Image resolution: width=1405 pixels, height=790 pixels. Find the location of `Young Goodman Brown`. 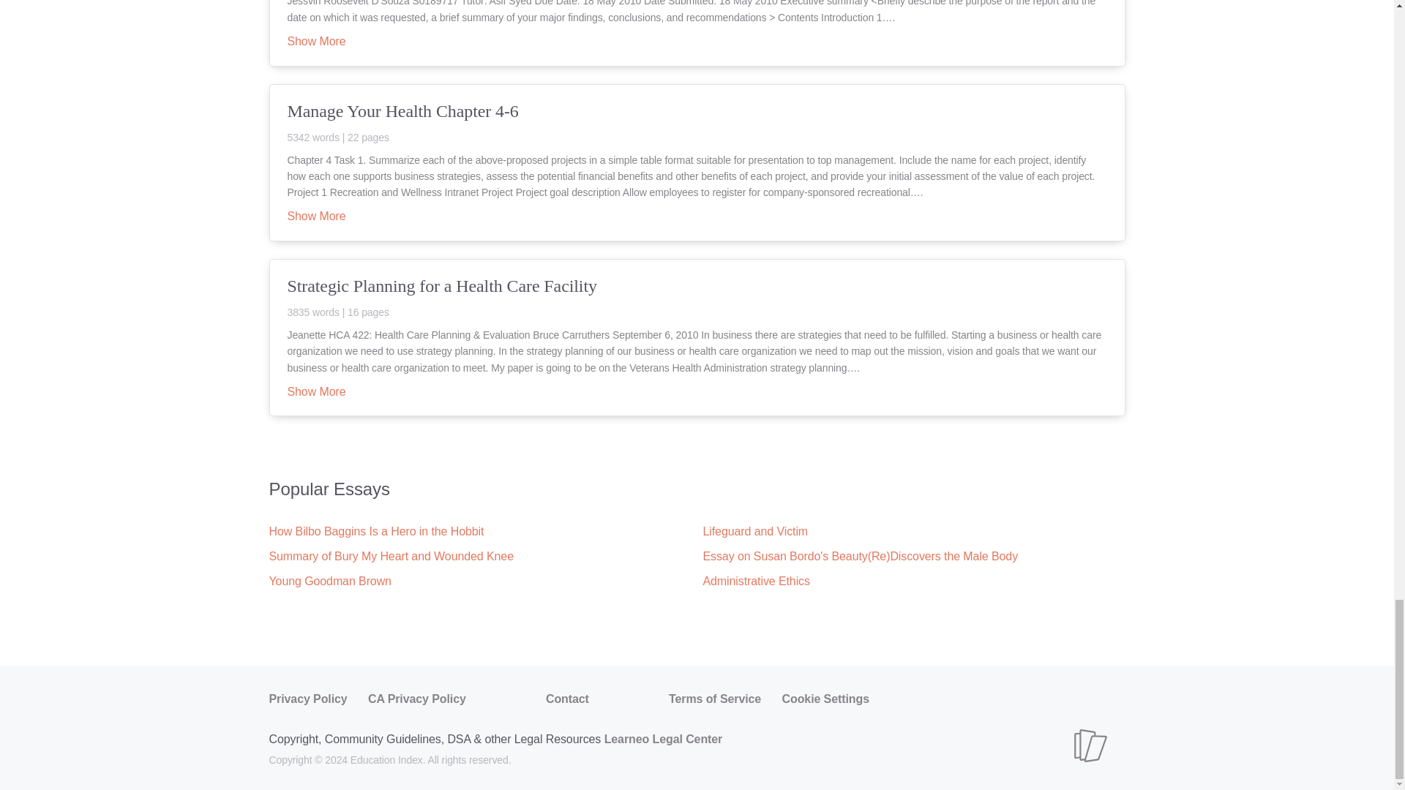

Young Goodman Brown is located at coordinates (331, 581).